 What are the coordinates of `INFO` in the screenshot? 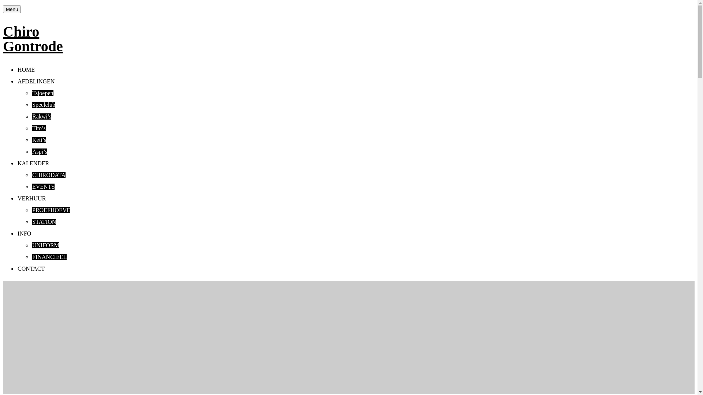 It's located at (24, 233).